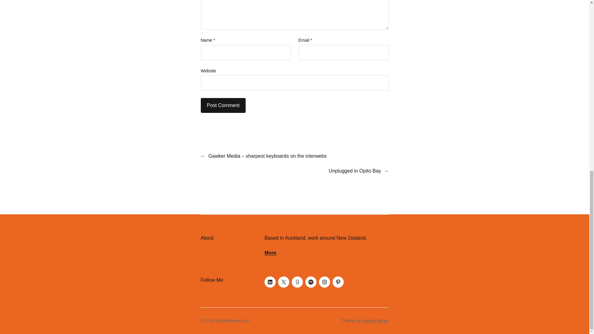 The width and height of the screenshot is (594, 334). What do you see at coordinates (355, 171) in the screenshot?
I see `Unplugged in Opito Bay` at bounding box center [355, 171].